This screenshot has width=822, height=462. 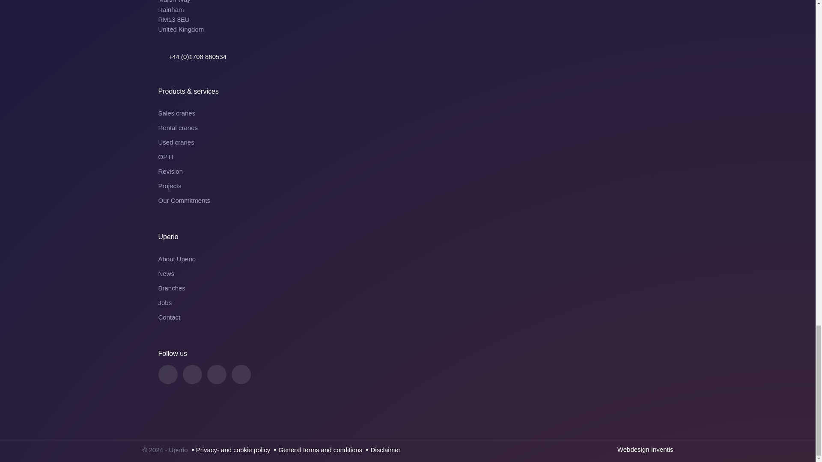 I want to click on Rental cranes, so click(x=408, y=128).